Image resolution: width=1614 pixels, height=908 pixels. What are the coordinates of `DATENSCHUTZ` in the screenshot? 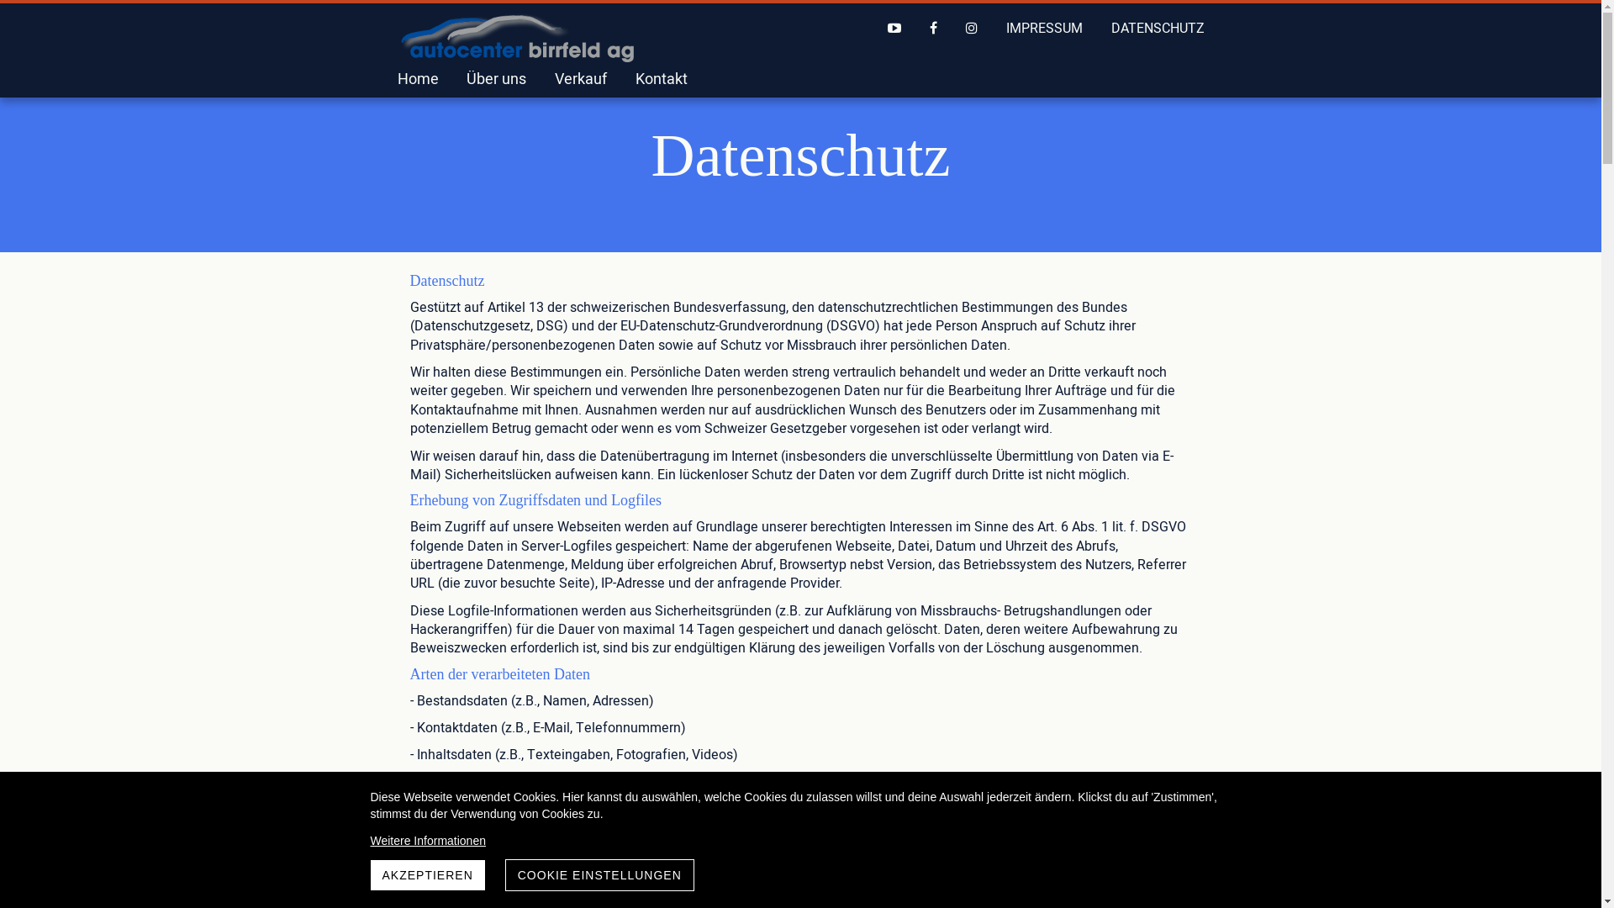 It's located at (1158, 29).